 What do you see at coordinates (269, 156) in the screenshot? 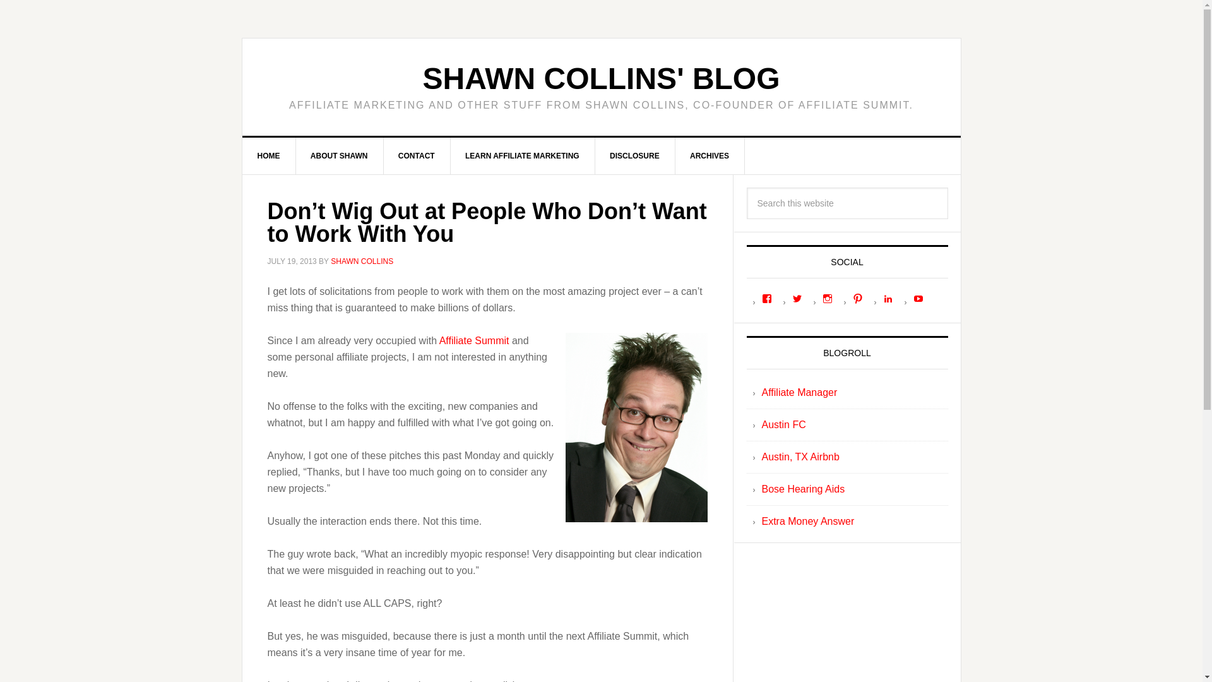
I see `HOME` at bounding box center [269, 156].